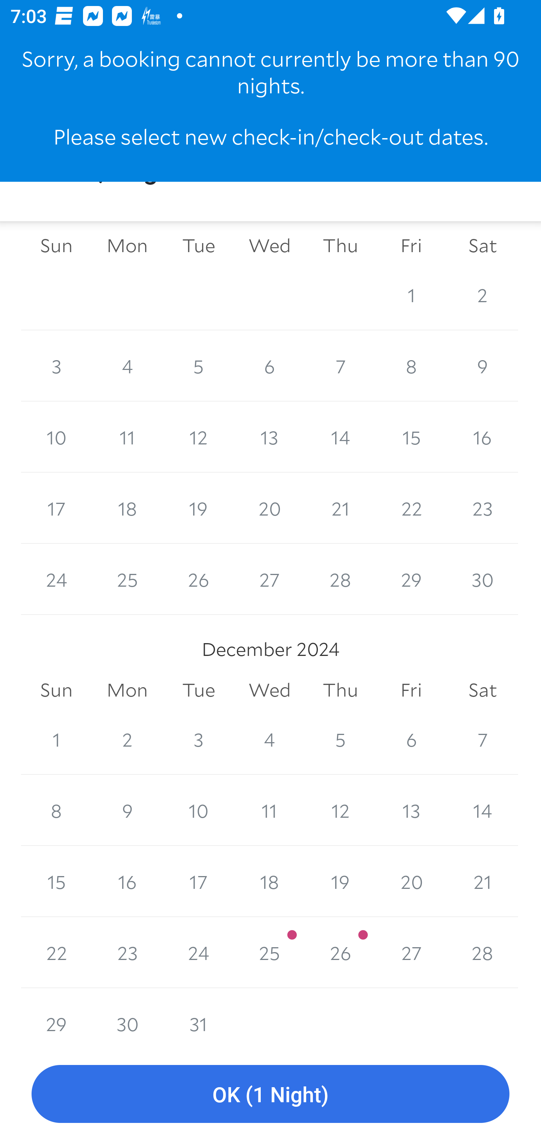 The width and height of the screenshot is (541, 1144). I want to click on 3 3 November 2024, so click(56, 366).